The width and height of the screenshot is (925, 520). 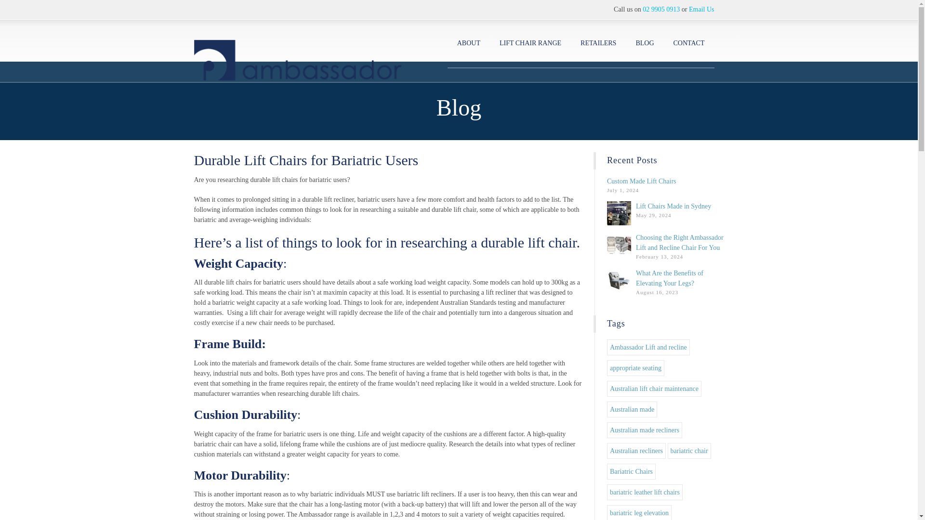 I want to click on Email Us, so click(x=701, y=9).